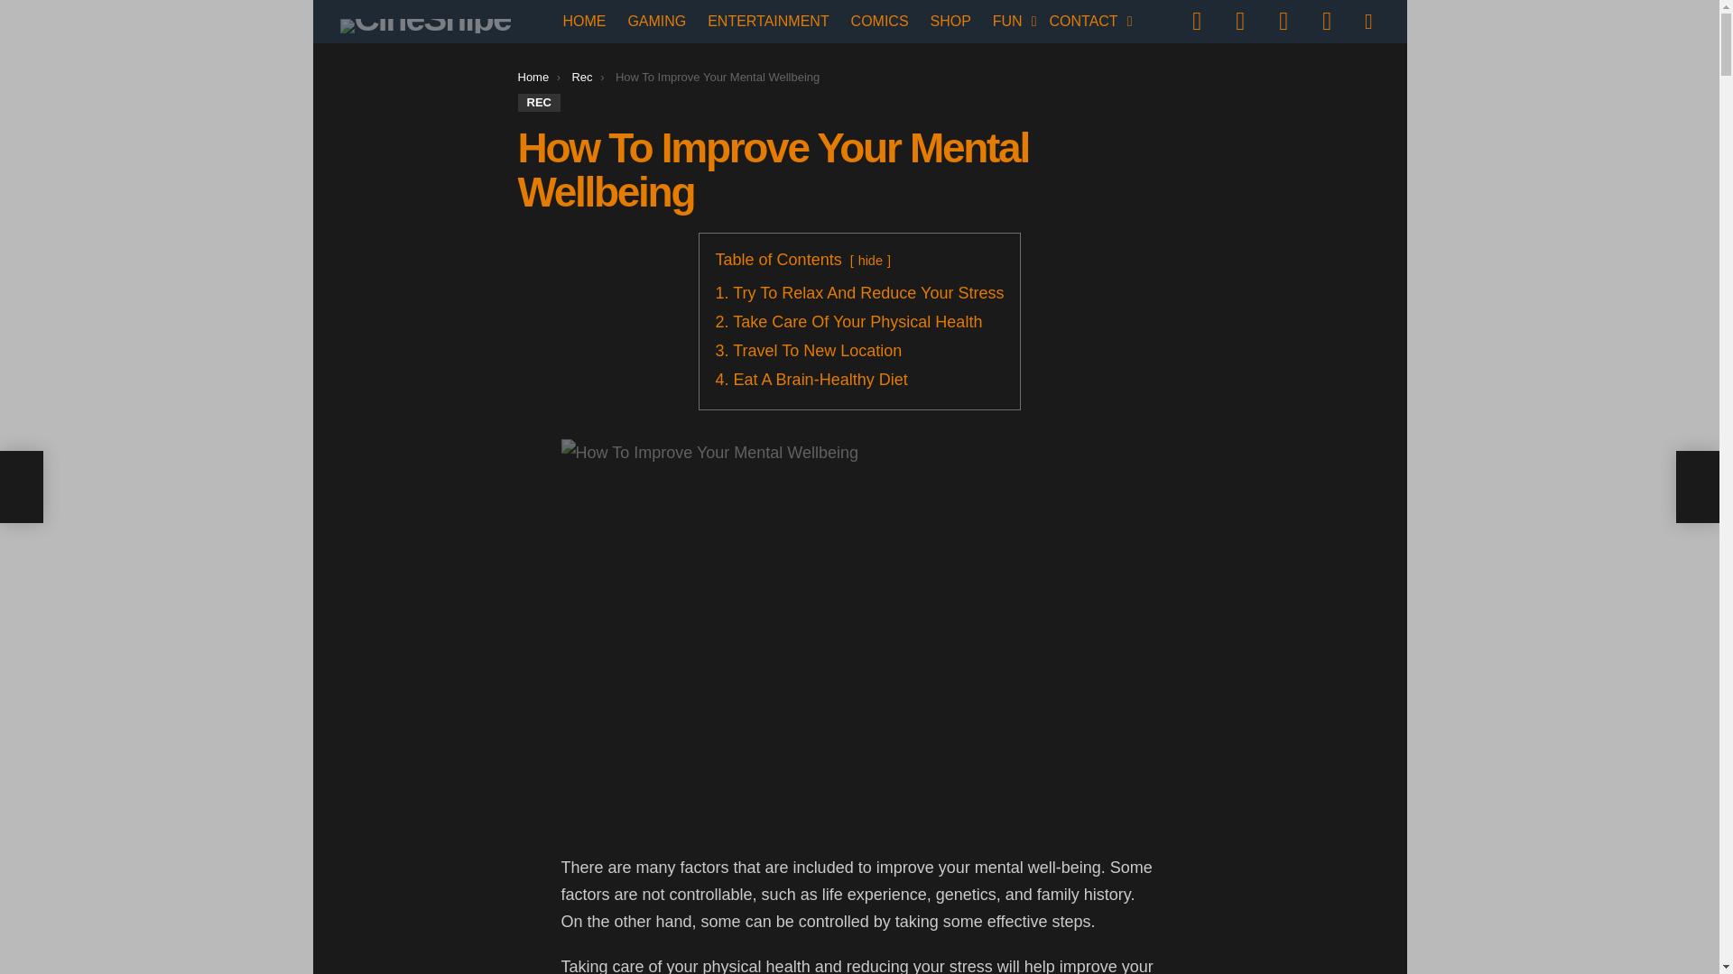 This screenshot has width=1733, height=974. What do you see at coordinates (1085, 21) in the screenshot?
I see `CONTACT` at bounding box center [1085, 21].